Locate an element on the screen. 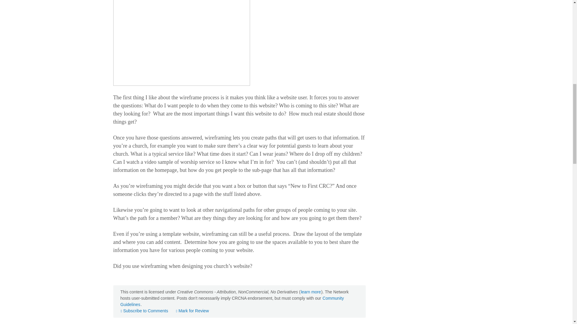 This screenshot has height=324, width=577. Community Guidelines is located at coordinates (232, 301).